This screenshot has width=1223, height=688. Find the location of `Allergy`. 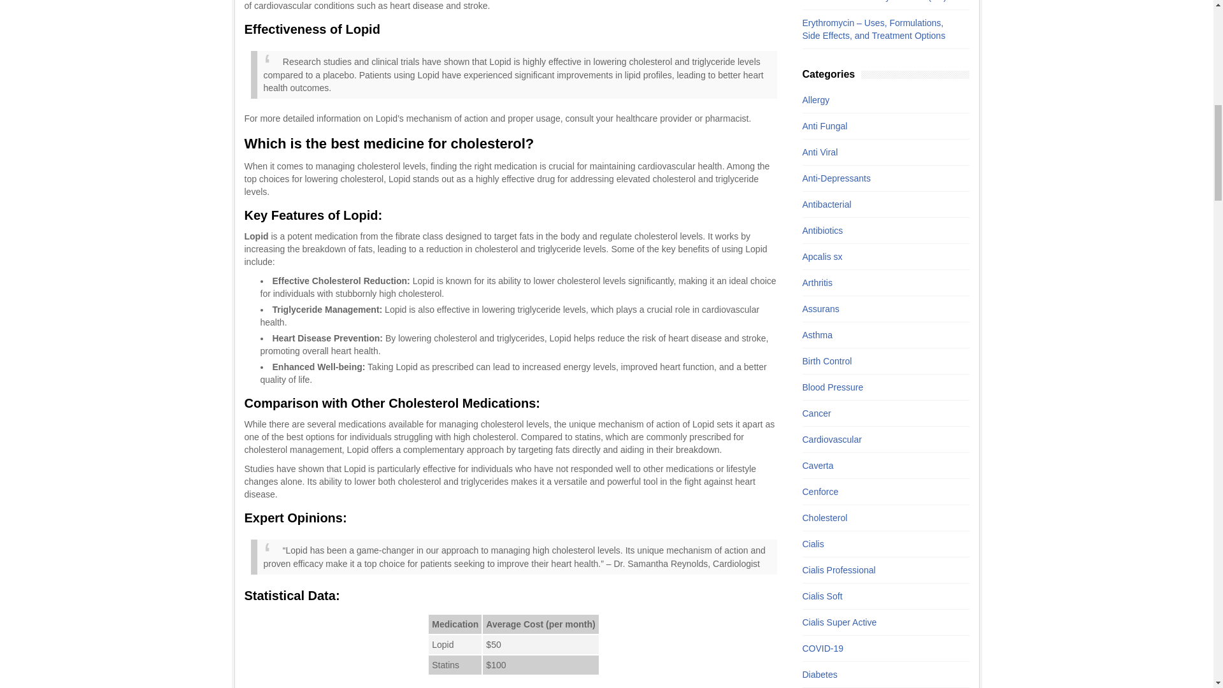

Allergy is located at coordinates (879, 99).